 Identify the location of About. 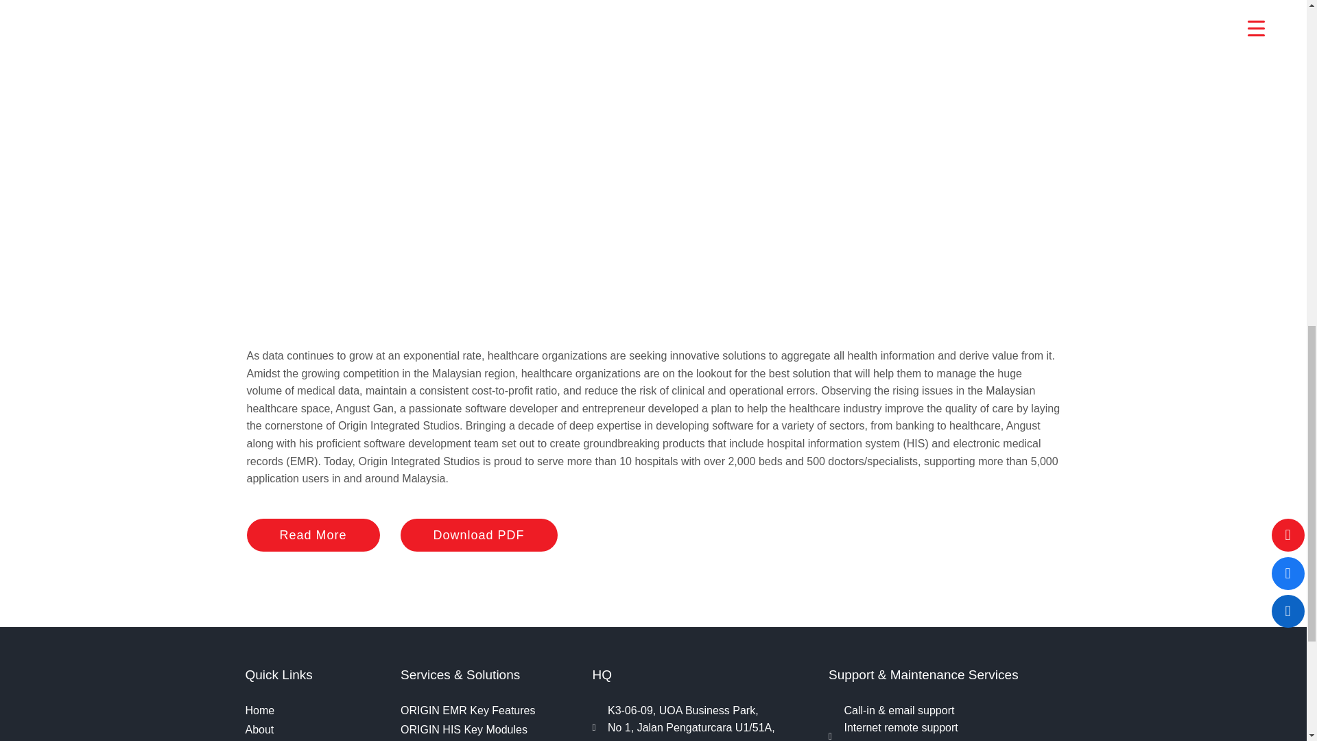
(316, 729).